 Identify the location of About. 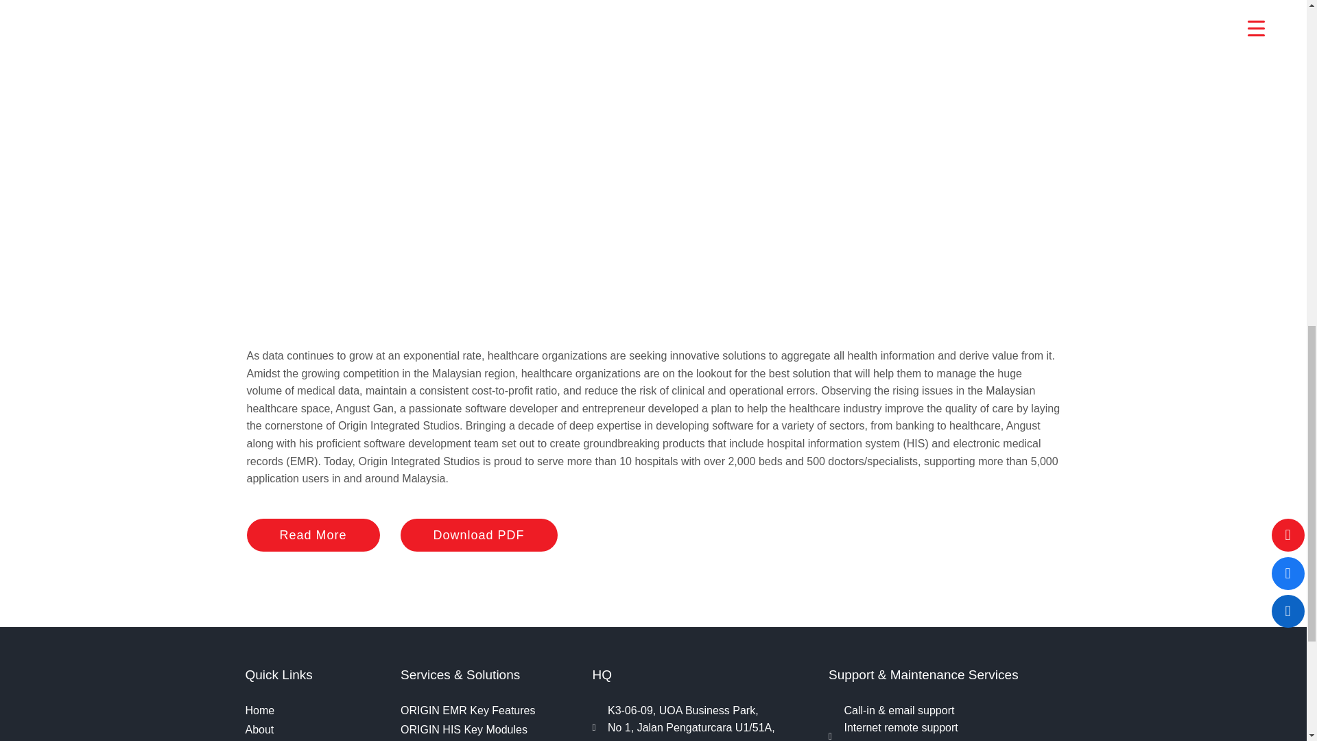
(316, 729).